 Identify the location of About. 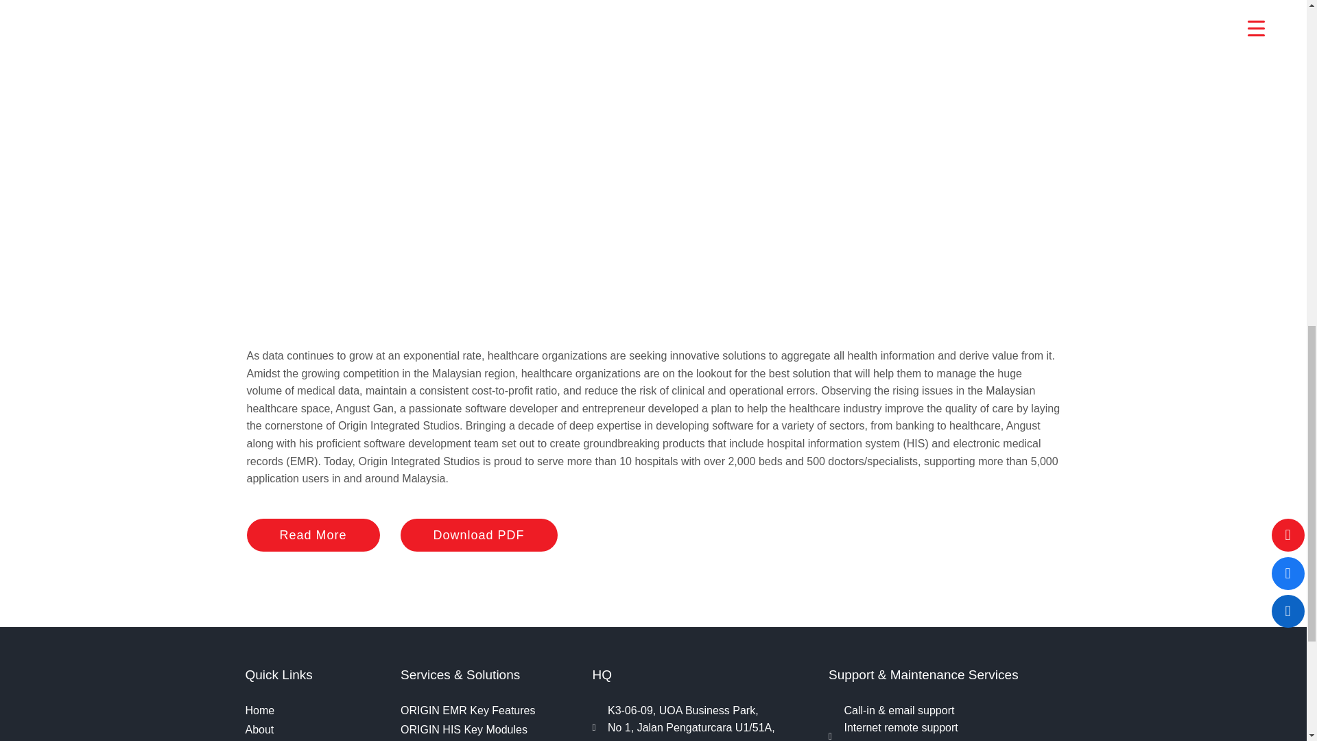
(316, 729).